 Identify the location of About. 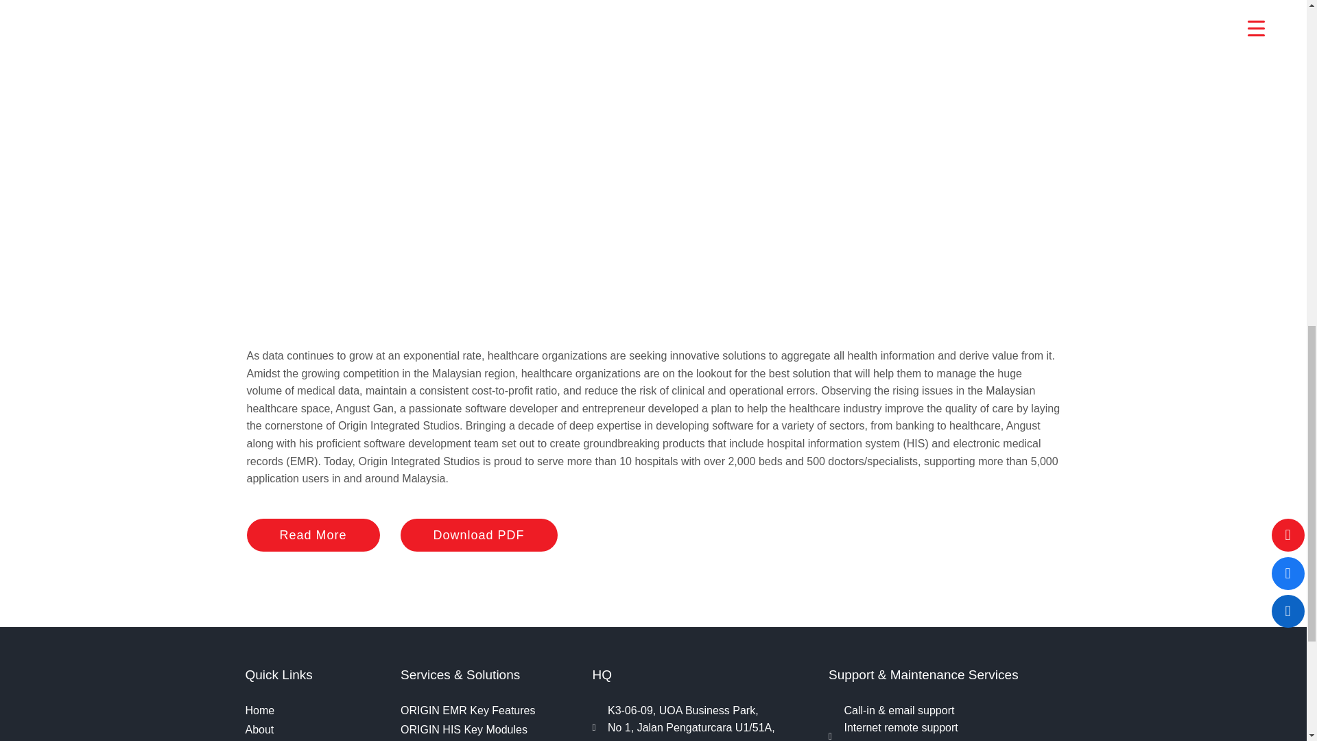
(316, 729).